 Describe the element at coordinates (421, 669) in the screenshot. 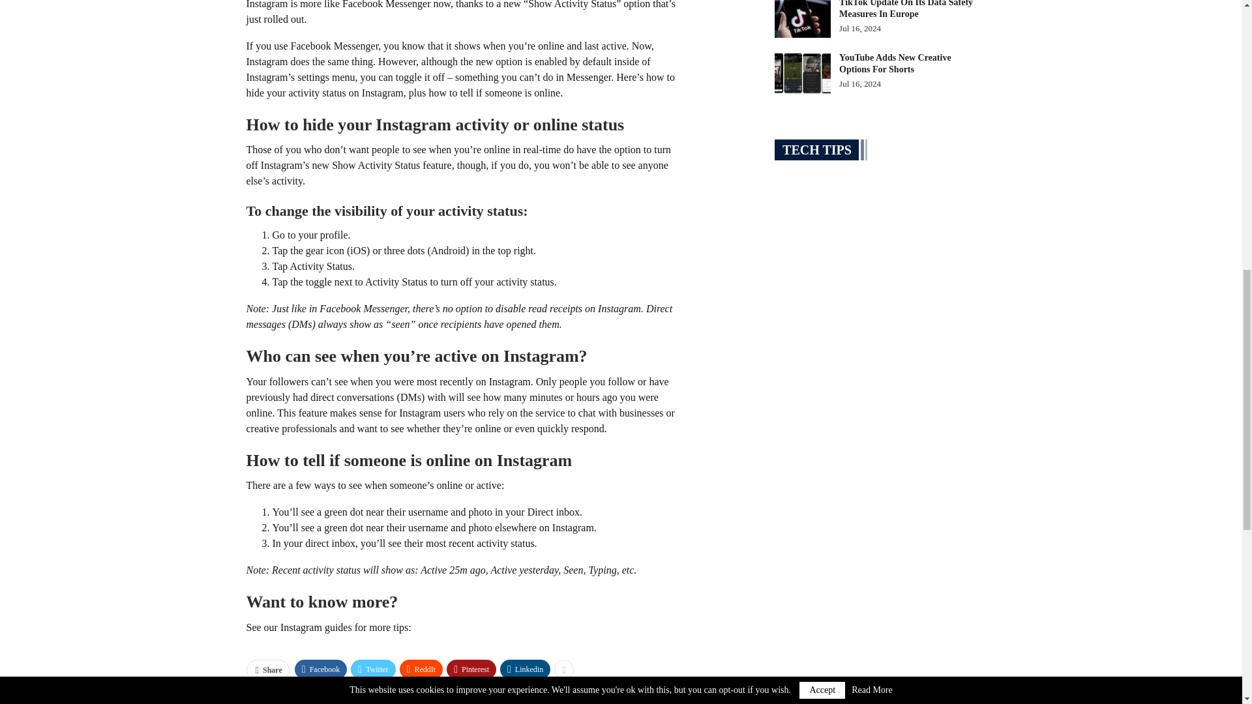

I see `ReddIt` at that location.